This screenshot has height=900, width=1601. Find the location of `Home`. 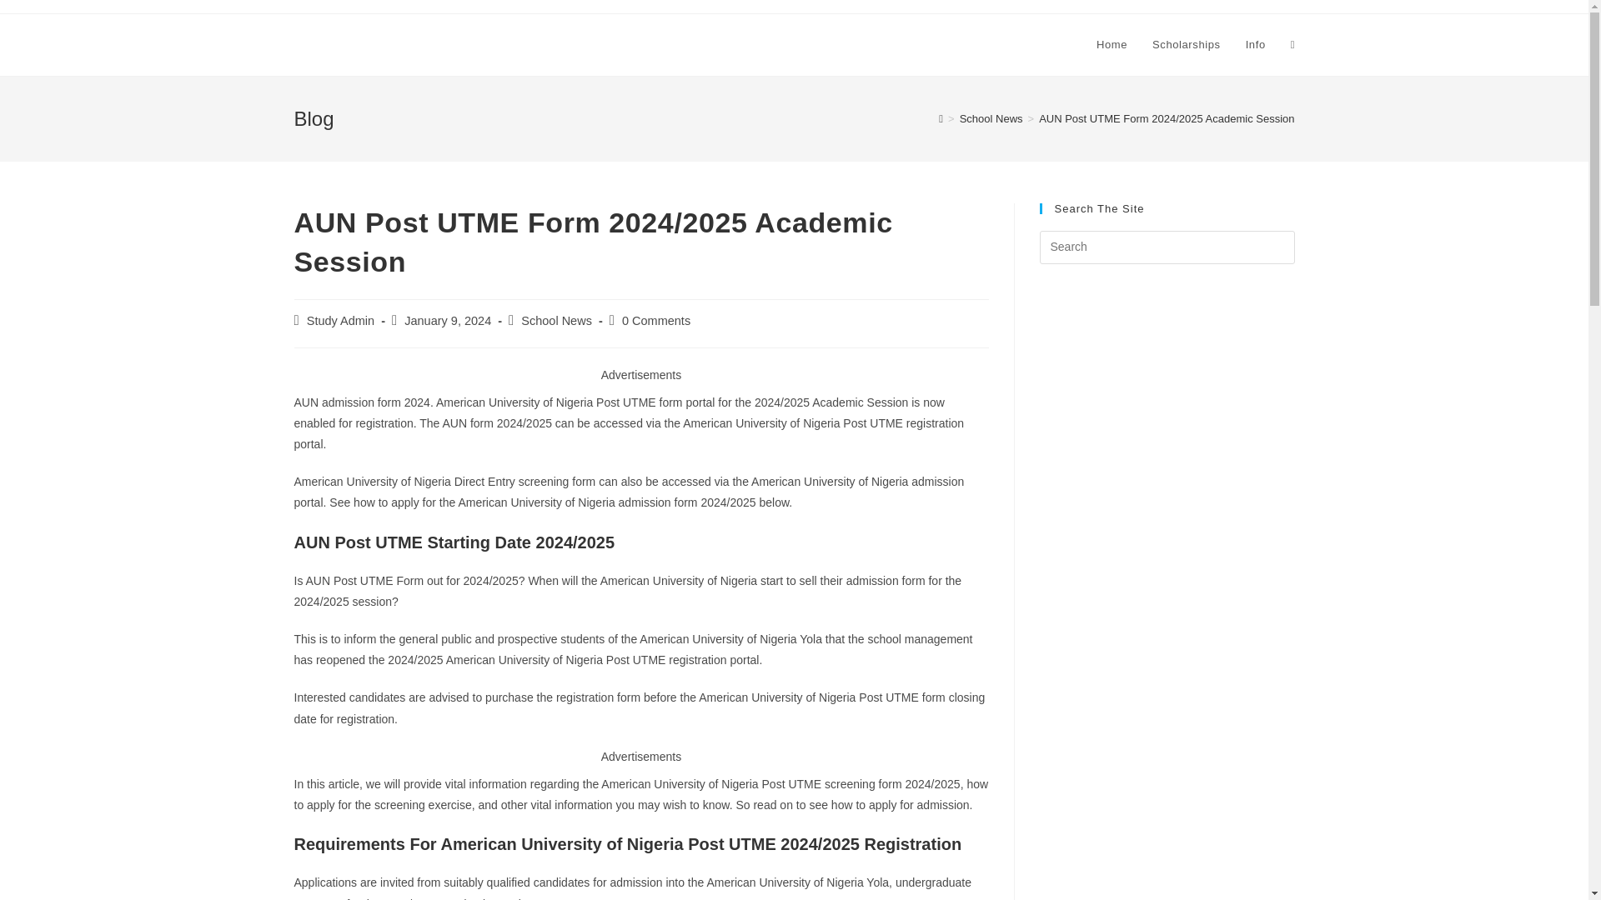

Home is located at coordinates (1112, 45).